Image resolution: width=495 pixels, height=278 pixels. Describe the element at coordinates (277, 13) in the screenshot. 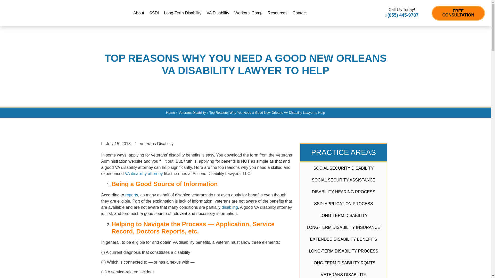

I see `Resources` at that location.